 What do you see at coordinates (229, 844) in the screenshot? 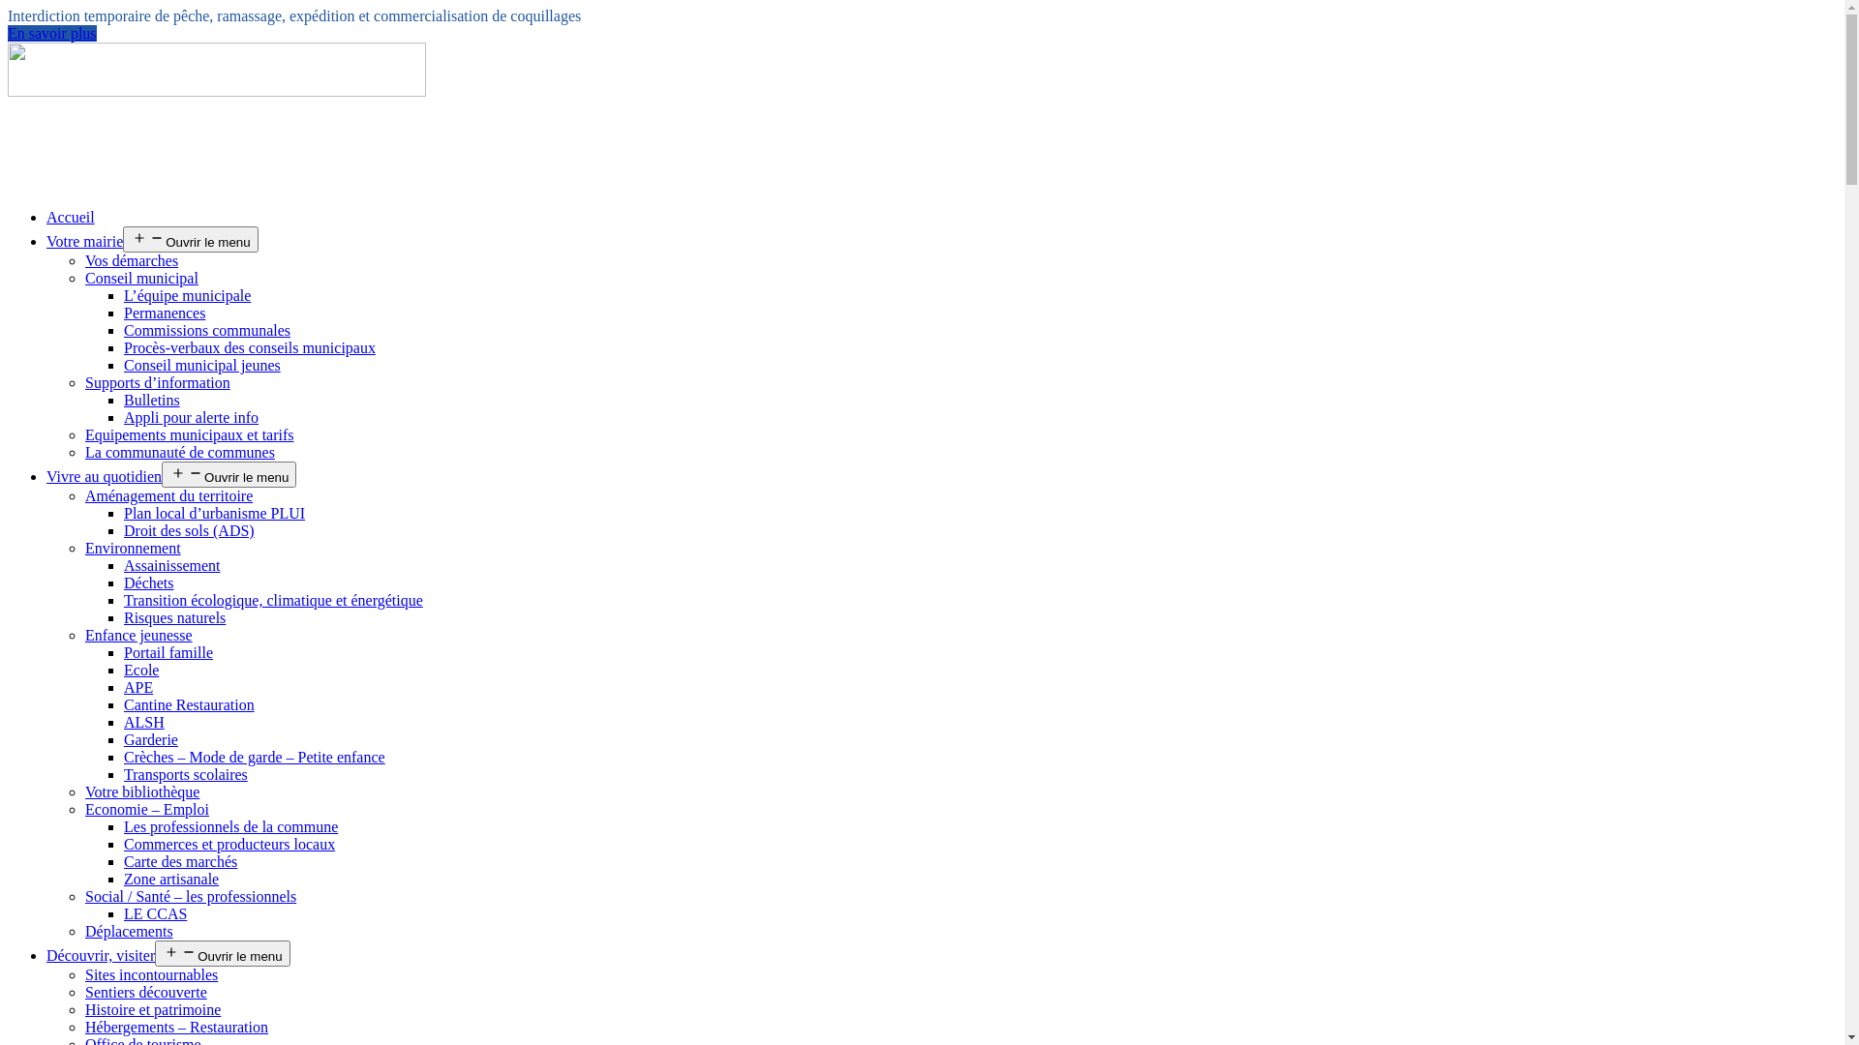
I see `Commerces et producteurs locaux` at bounding box center [229, 844].